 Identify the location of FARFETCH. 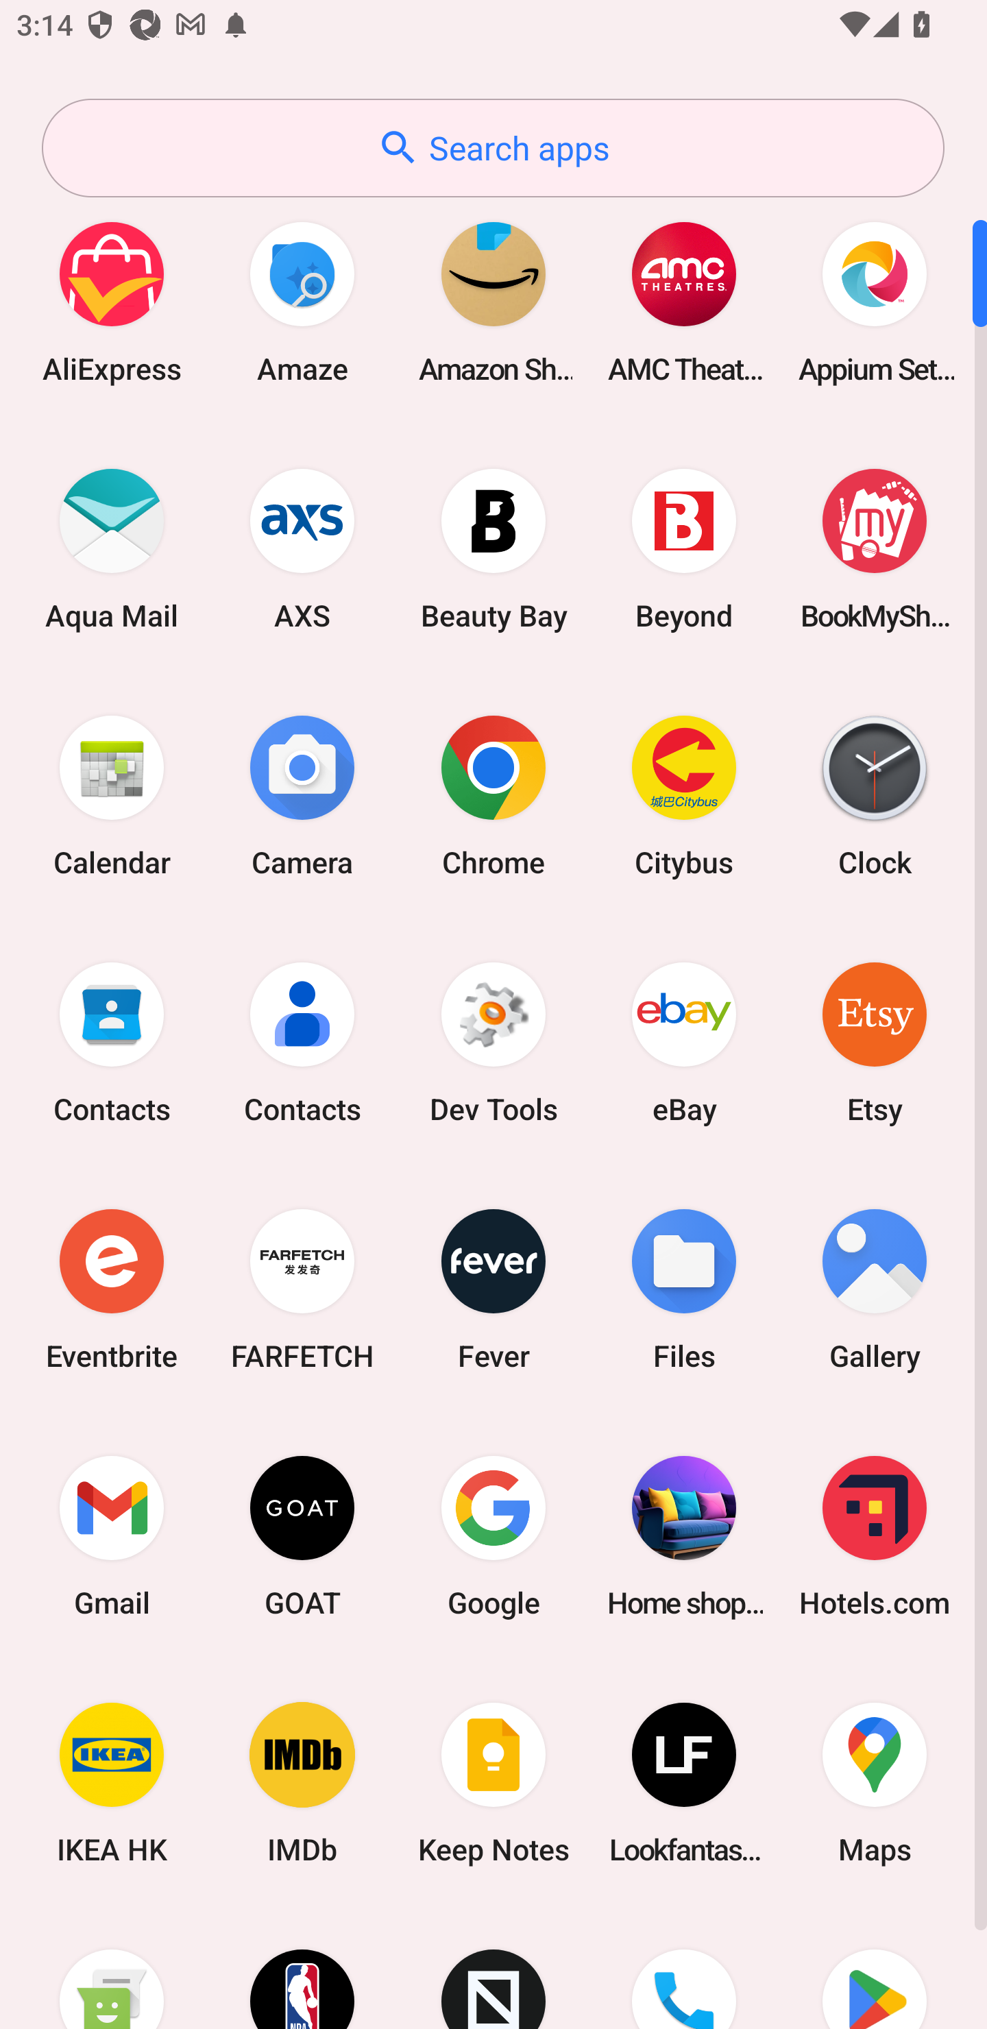
(302, 1289).